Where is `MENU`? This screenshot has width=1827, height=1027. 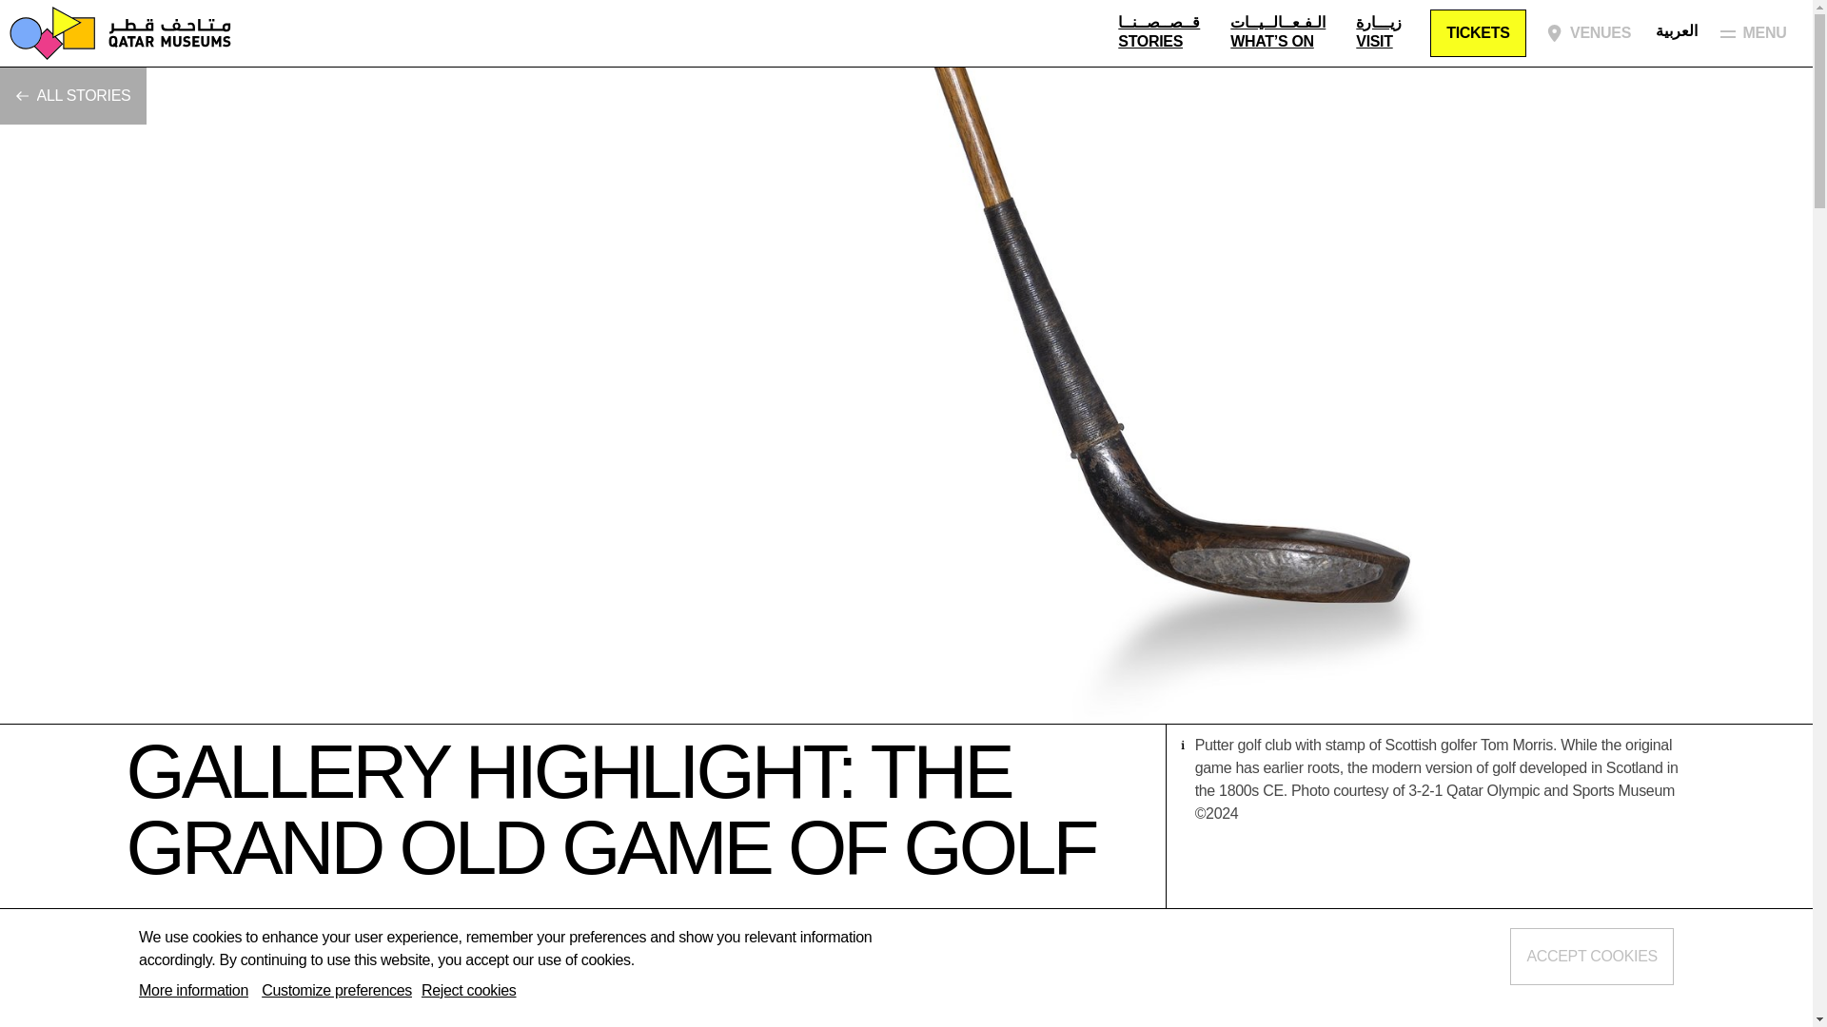 MENU is located at coordinates (1760, 32).